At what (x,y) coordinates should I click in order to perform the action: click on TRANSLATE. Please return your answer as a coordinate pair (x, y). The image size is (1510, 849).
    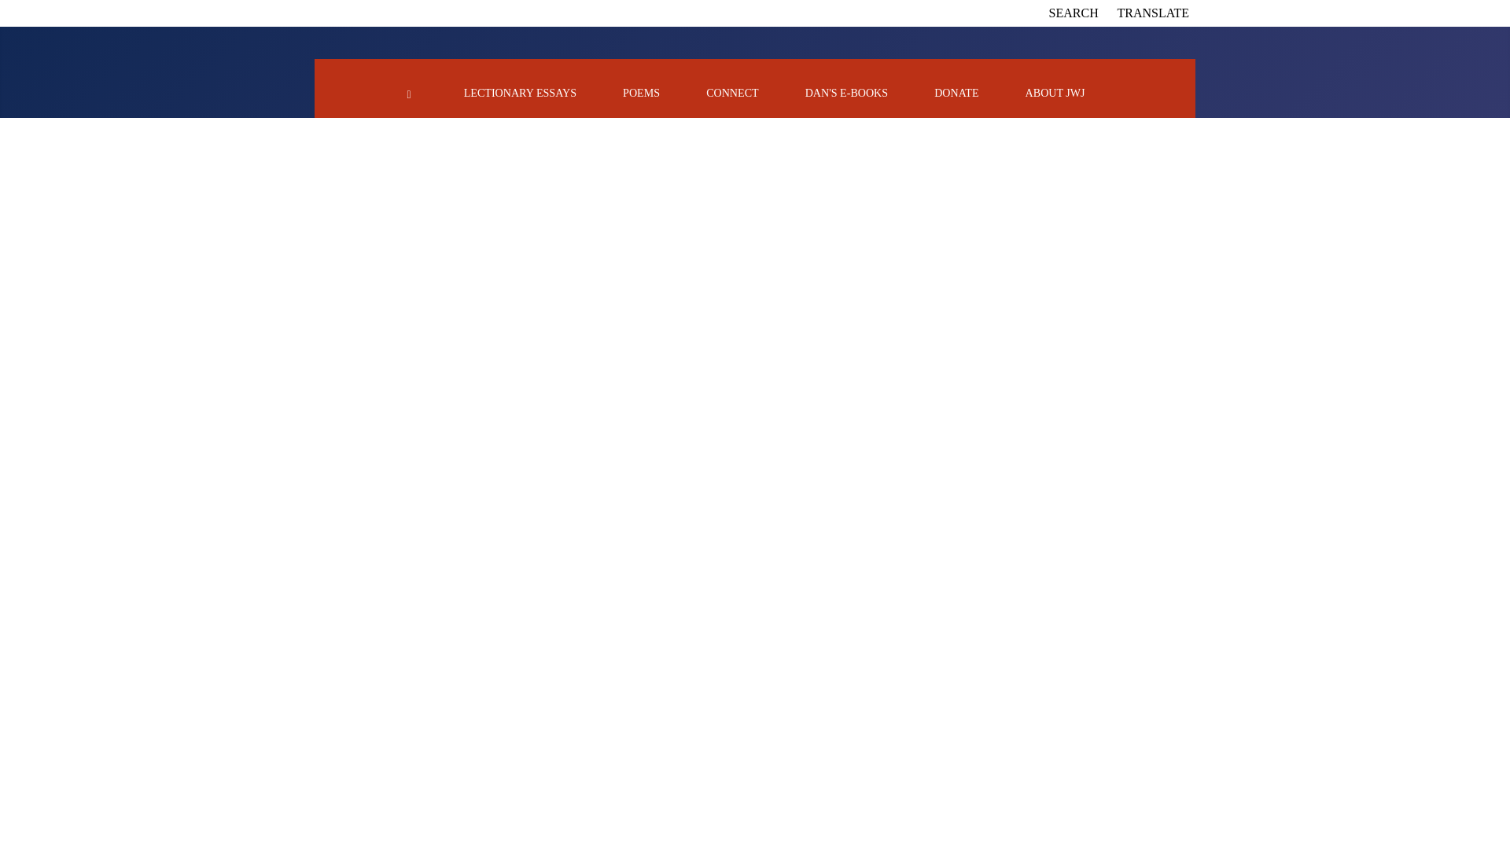
    Looking at the image, I should click on (1153, 13).